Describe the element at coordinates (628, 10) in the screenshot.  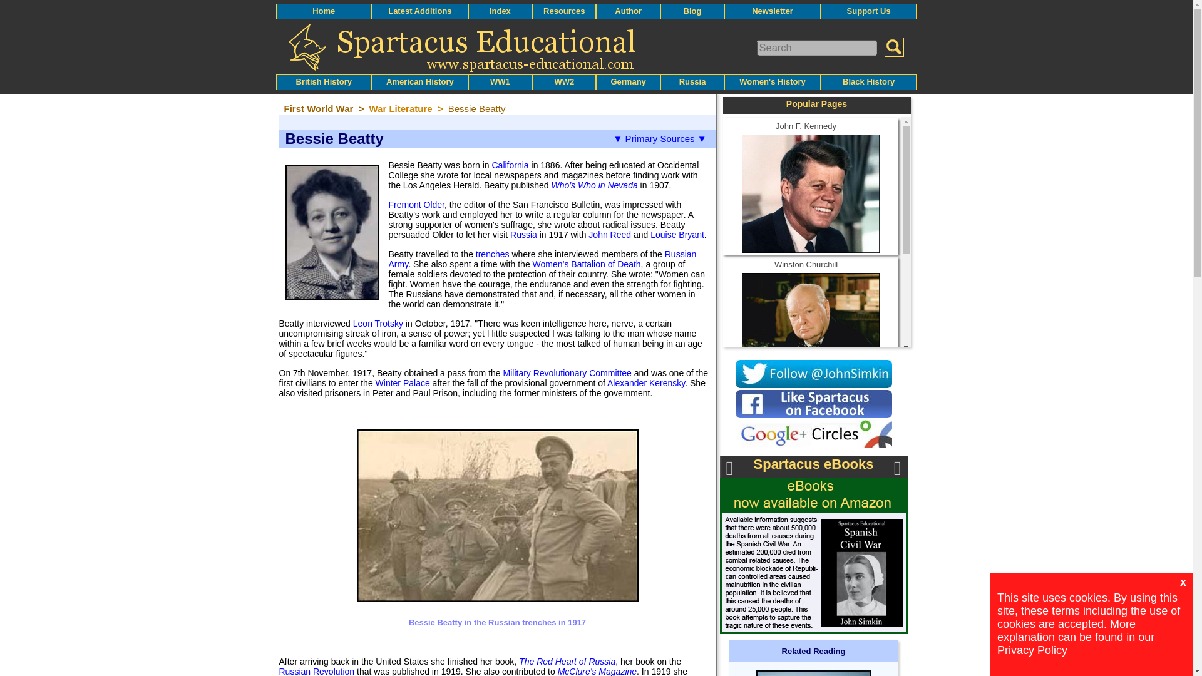
I see `Author` at that location.